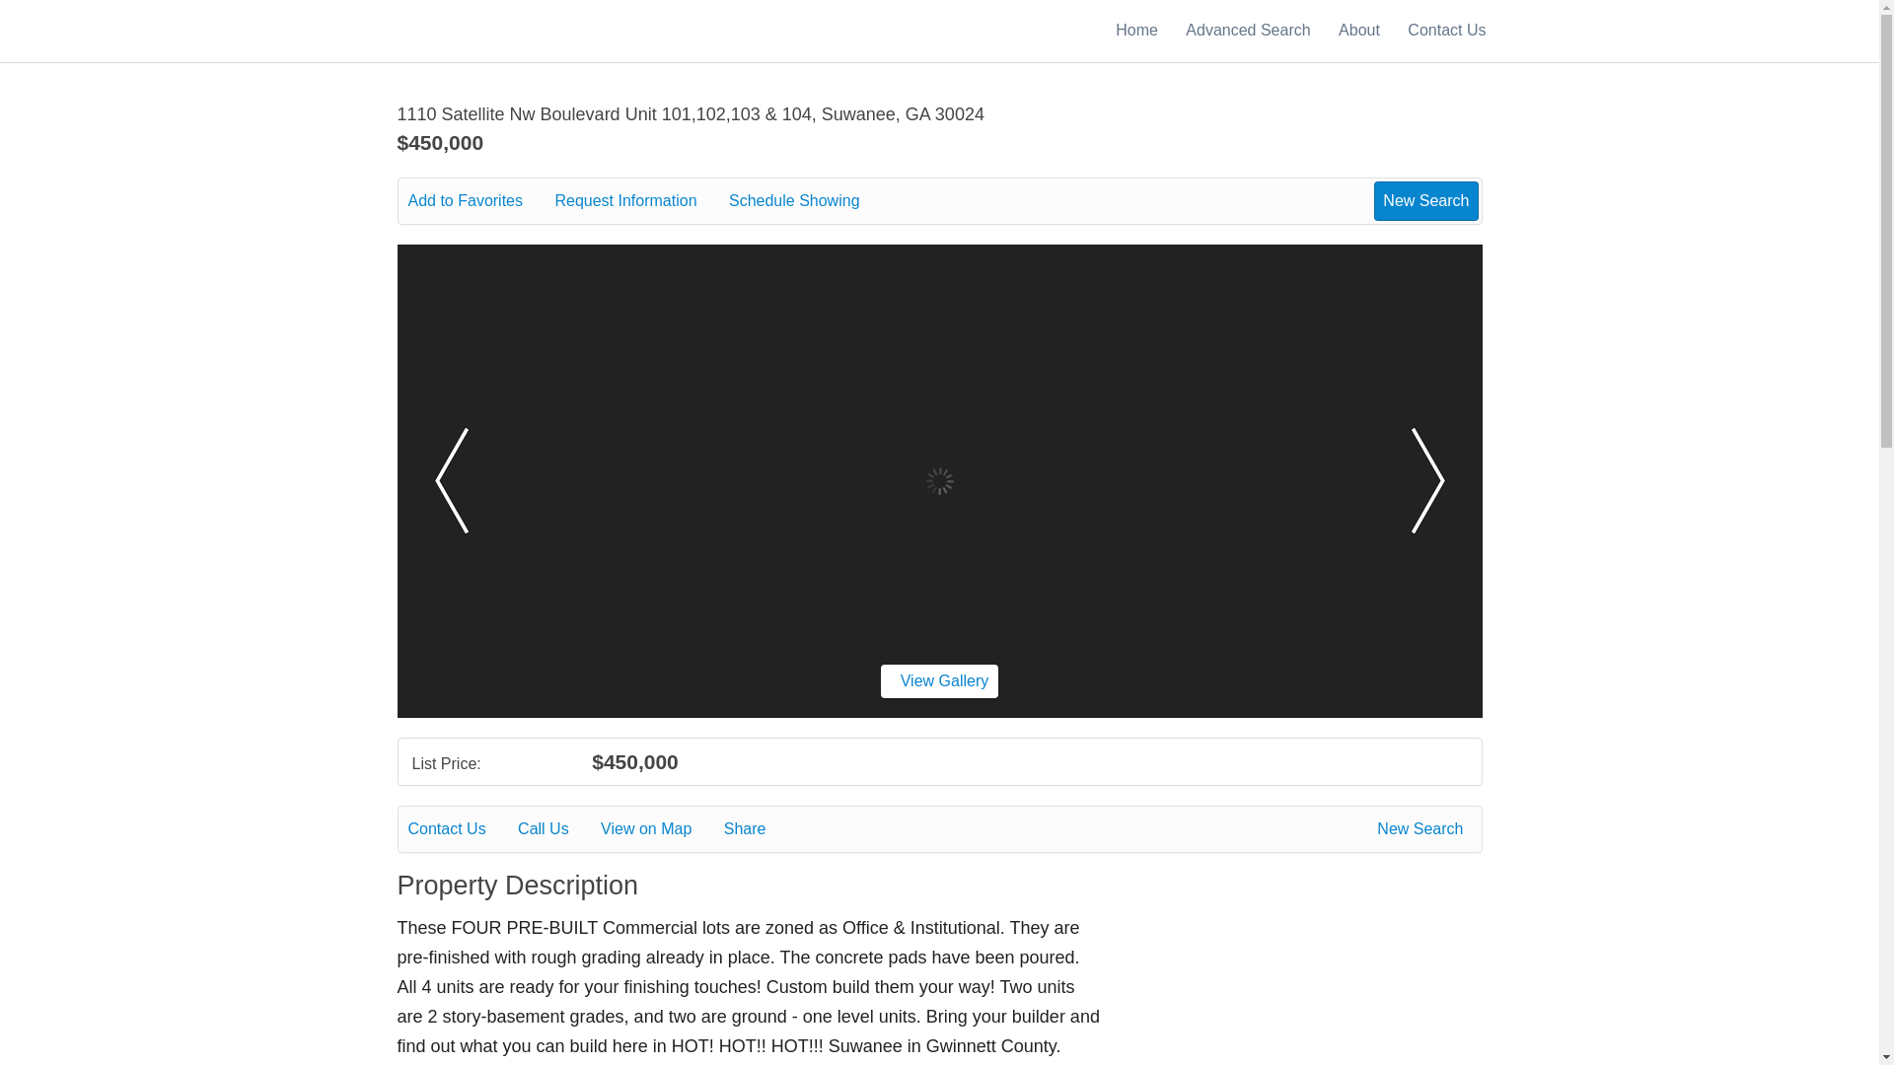 The height and width of the screenshot is (1065, 1894). What do you see at coordinates (809, 201) in the screenshot?
I see `Schedule Showing` at bounding box center [809, 201].